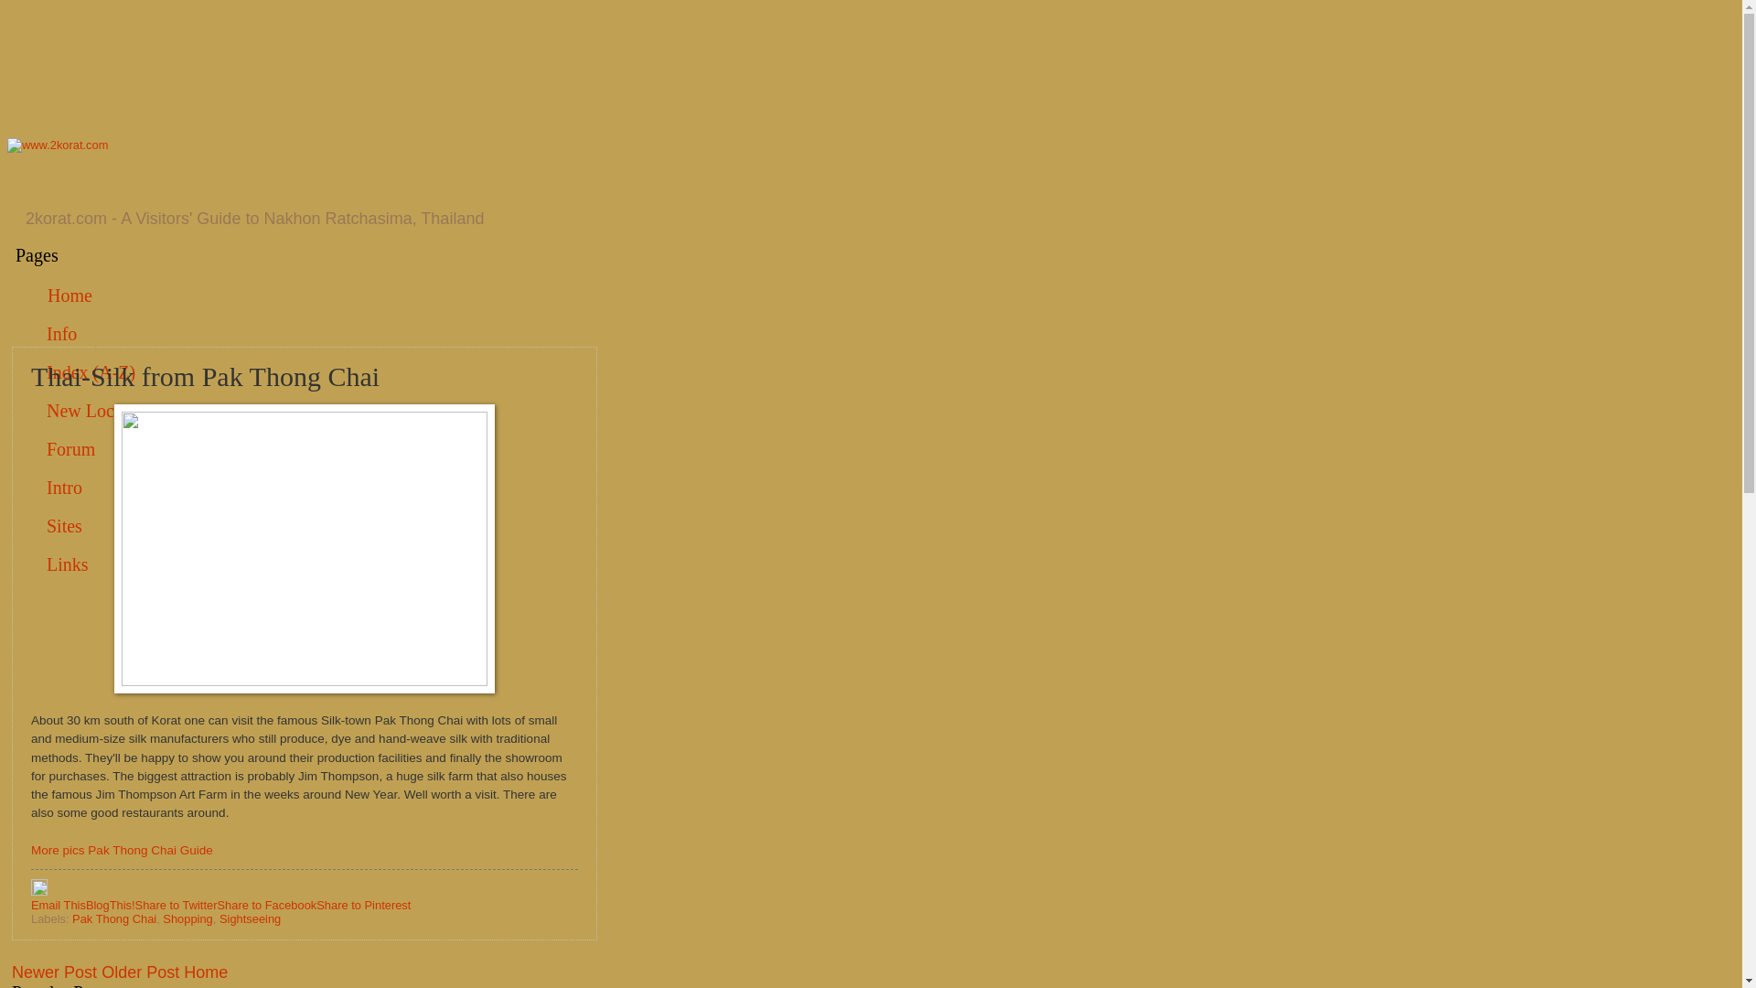 The image size is (1756, 988). I want to click on Pak Thong Chai, so click(114, 918).